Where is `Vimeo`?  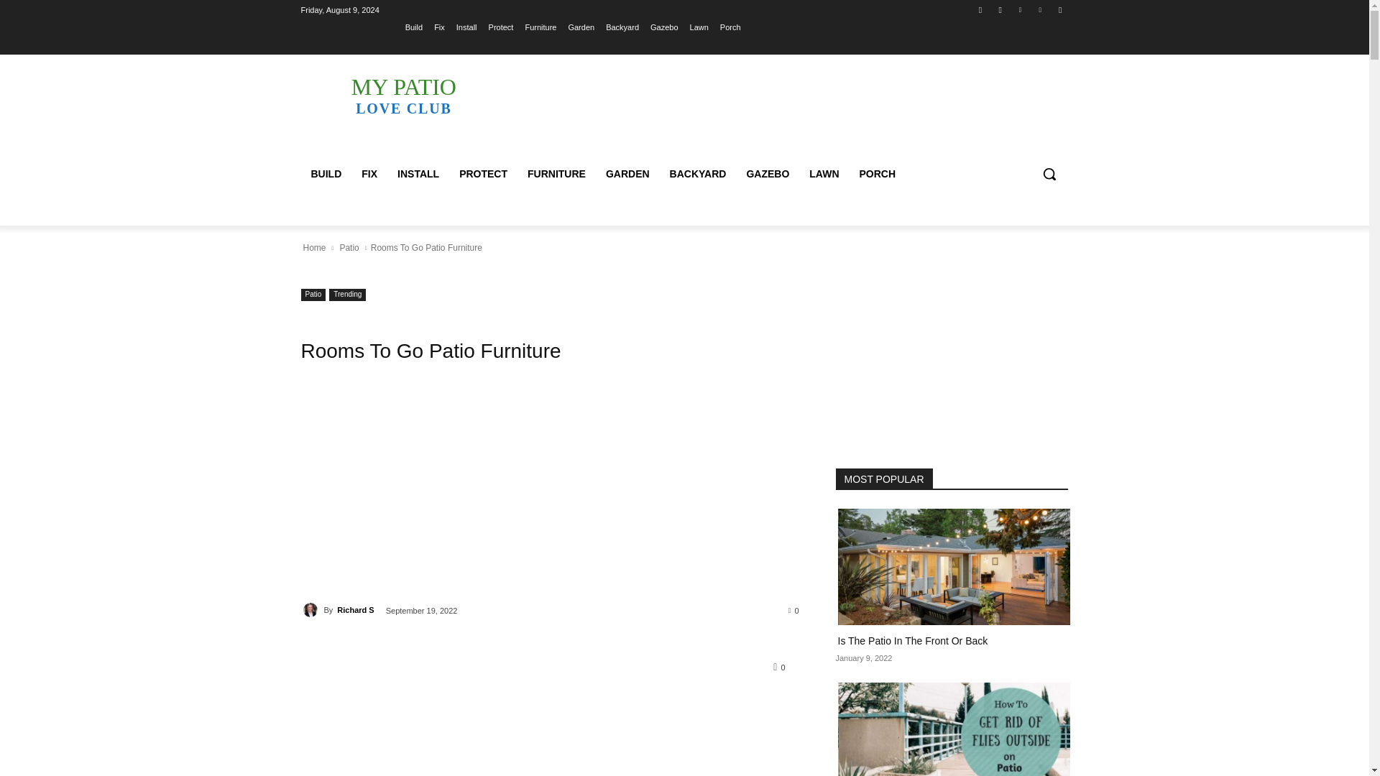 Vimeo is located at coordinates (1041, 9).